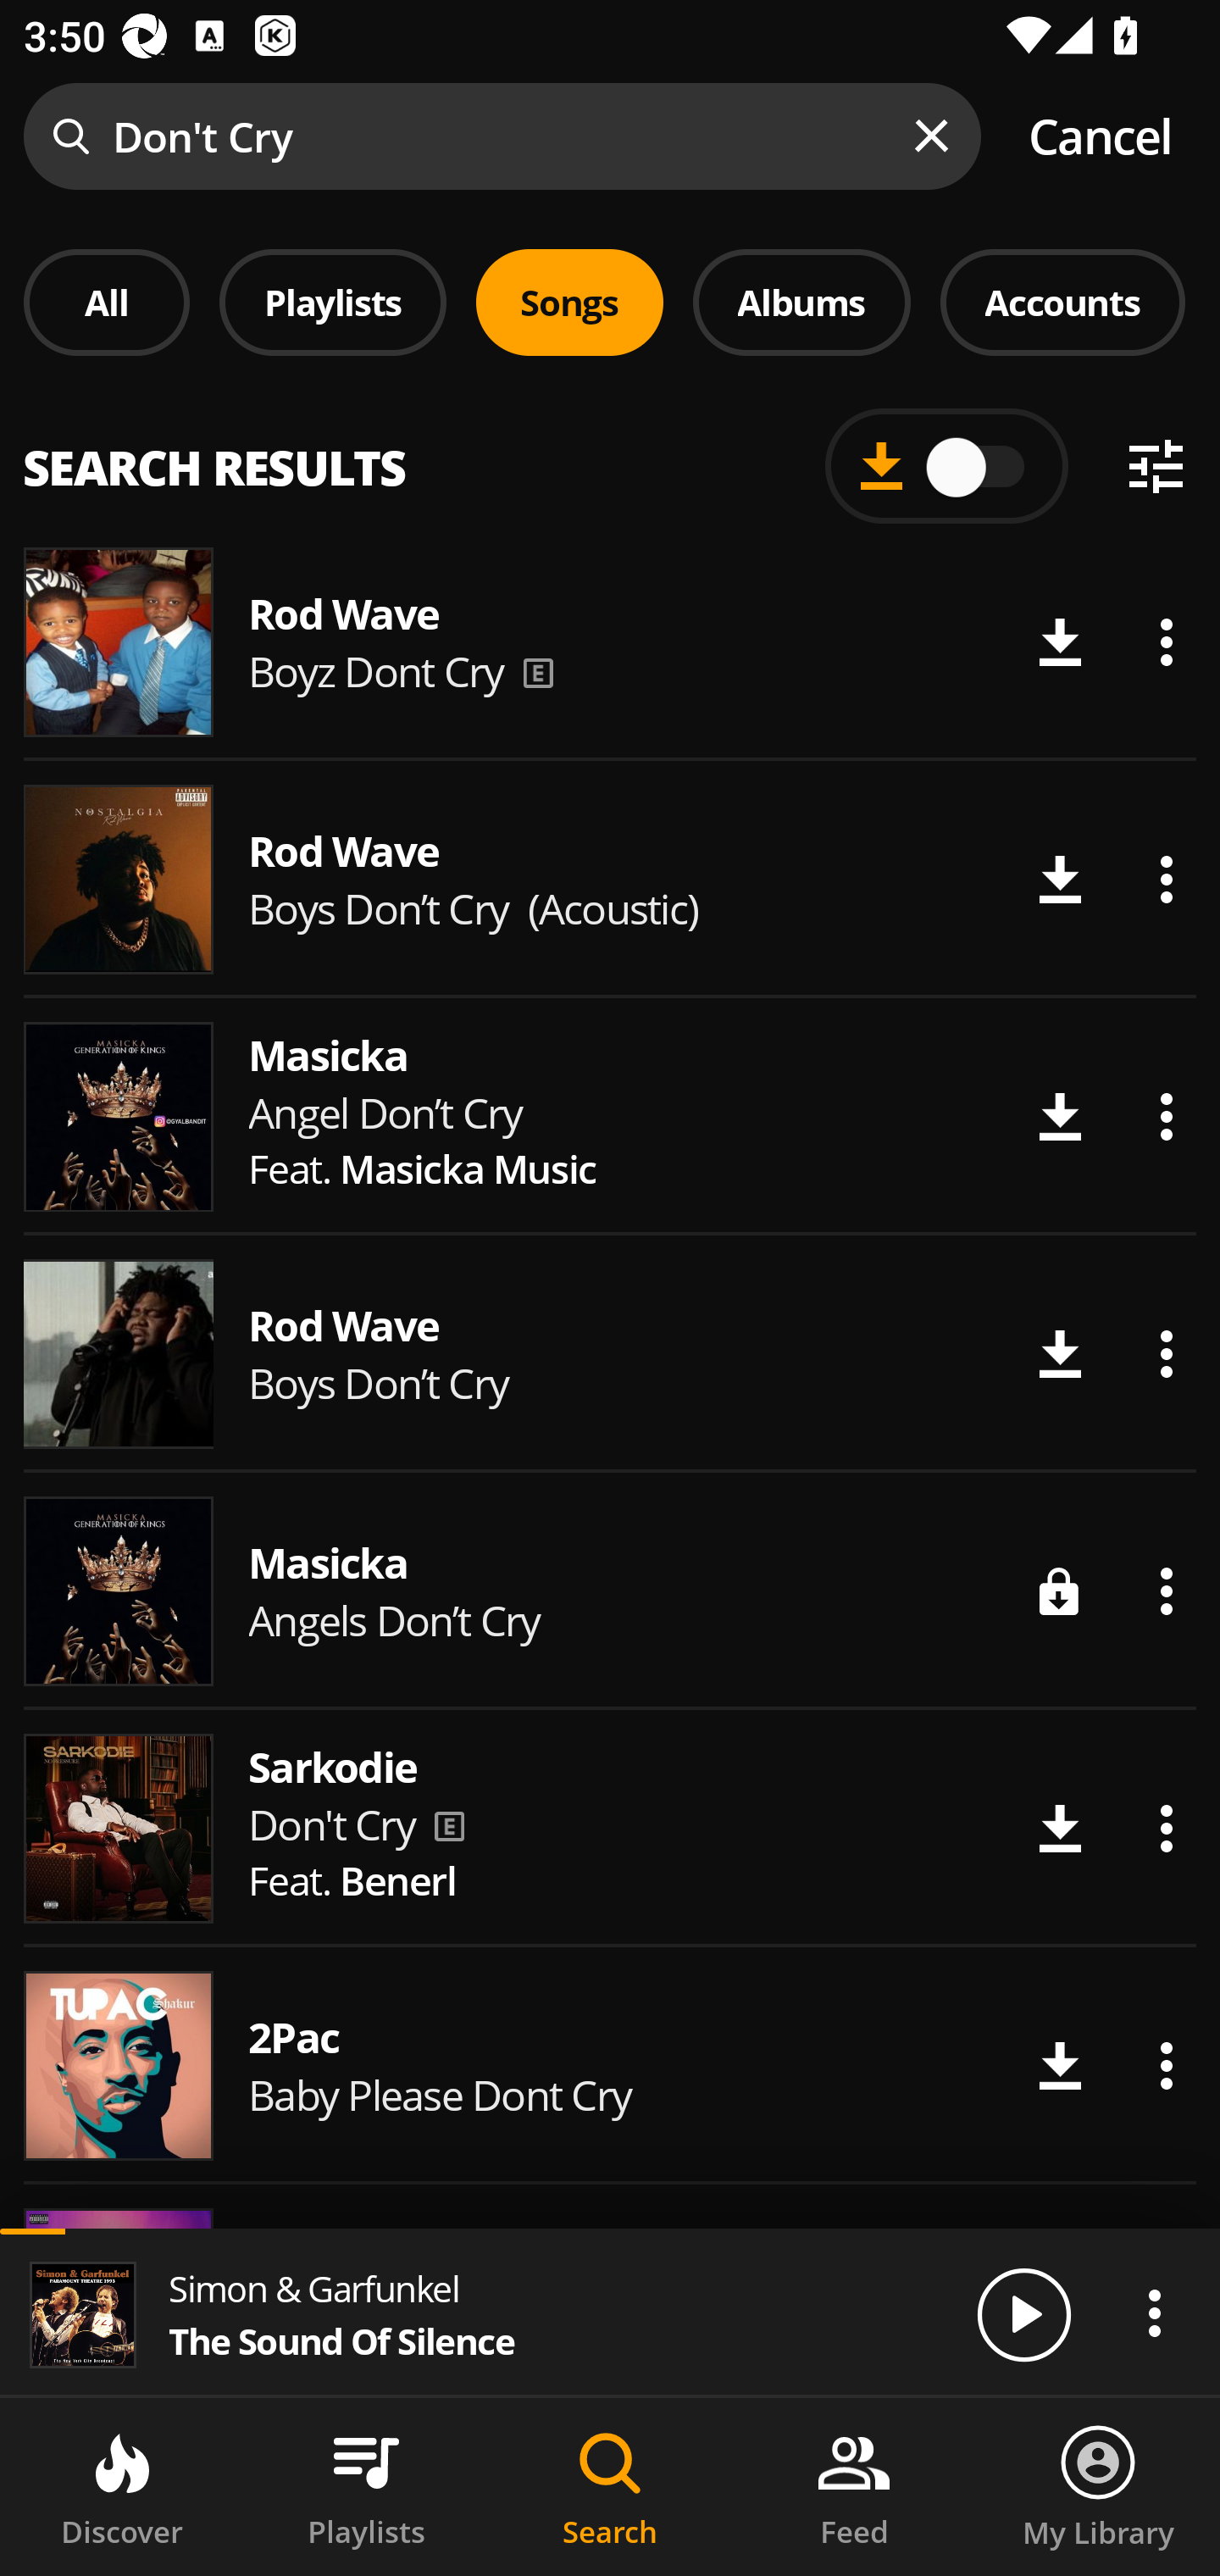  I want to click on Download, so click(1059, 1117).